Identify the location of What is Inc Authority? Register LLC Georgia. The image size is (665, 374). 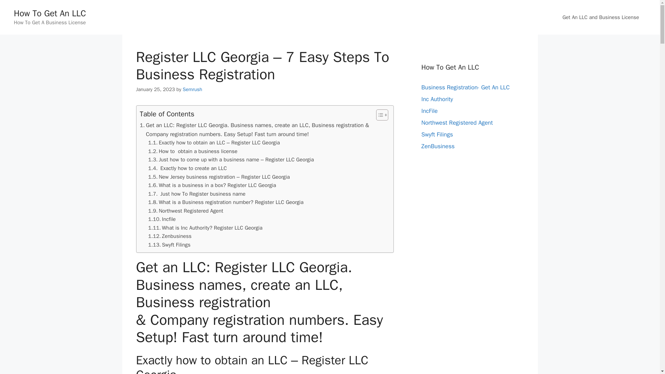
(205, 228).